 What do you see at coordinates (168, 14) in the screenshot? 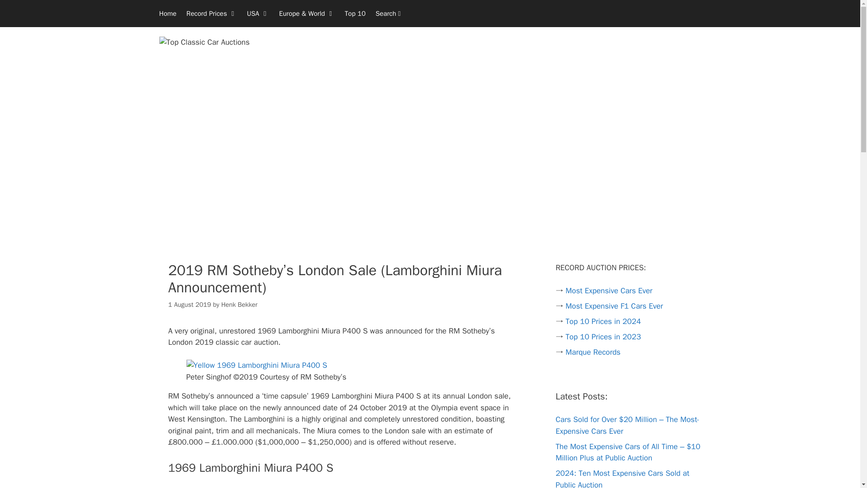
I see `Home` at bounding box center [168, 14].